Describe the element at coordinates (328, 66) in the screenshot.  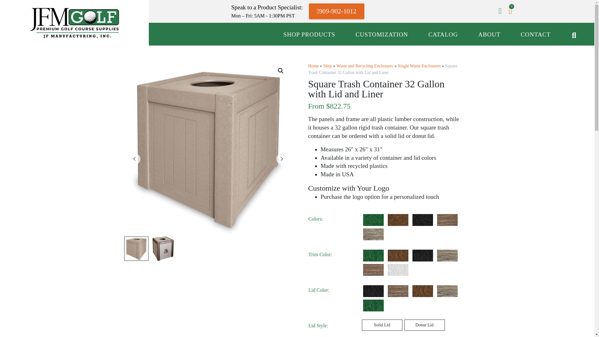
I see `Shop` at that location.